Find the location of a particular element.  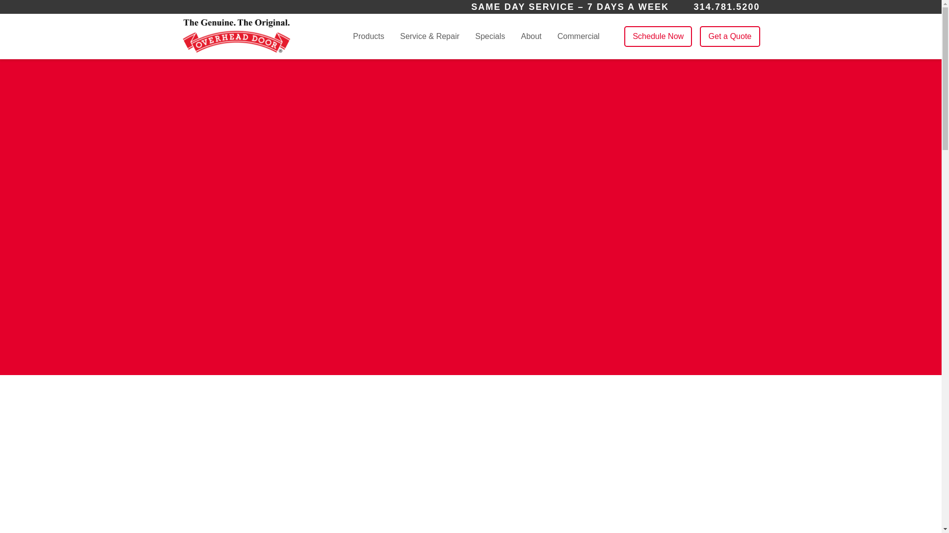

Products is located at coordinates (369, 37).